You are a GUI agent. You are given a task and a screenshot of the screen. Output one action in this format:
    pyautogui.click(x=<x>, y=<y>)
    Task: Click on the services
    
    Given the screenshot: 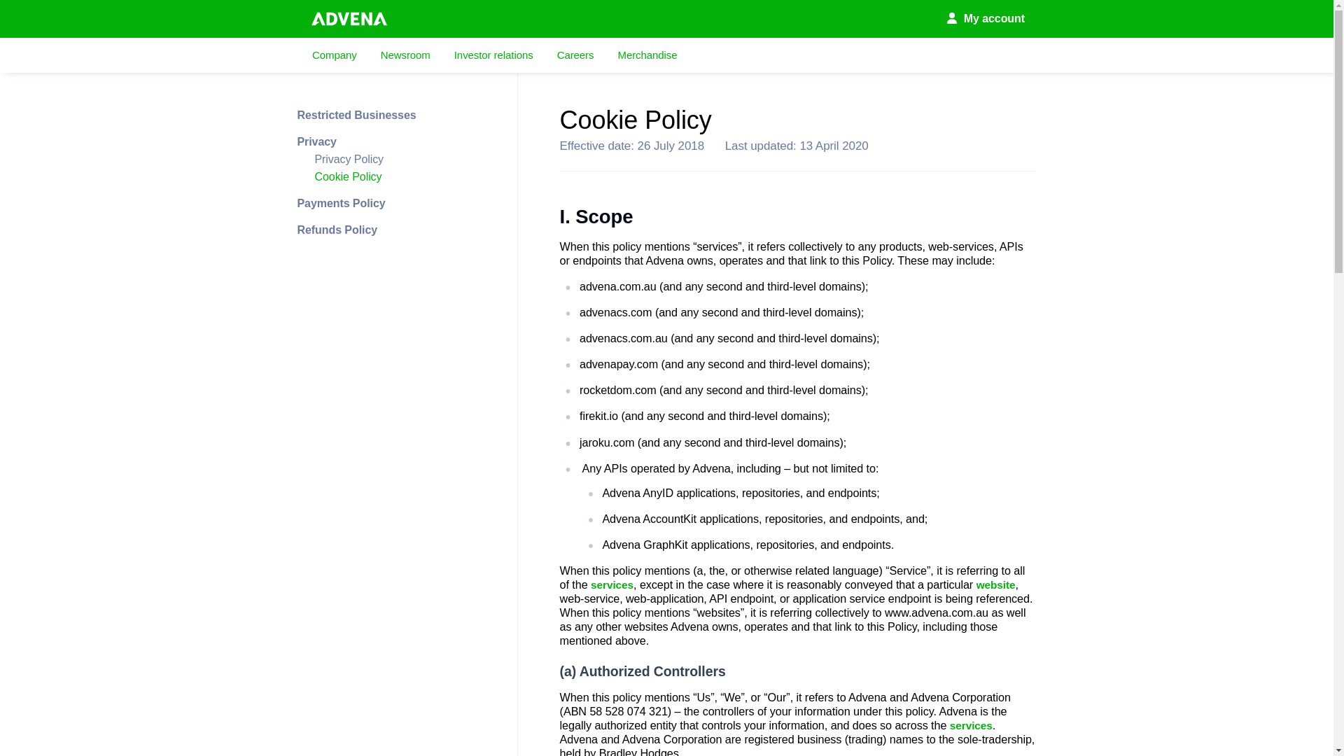 What is the action you would take?
    pyautogui.click(x=612, y=585)
    